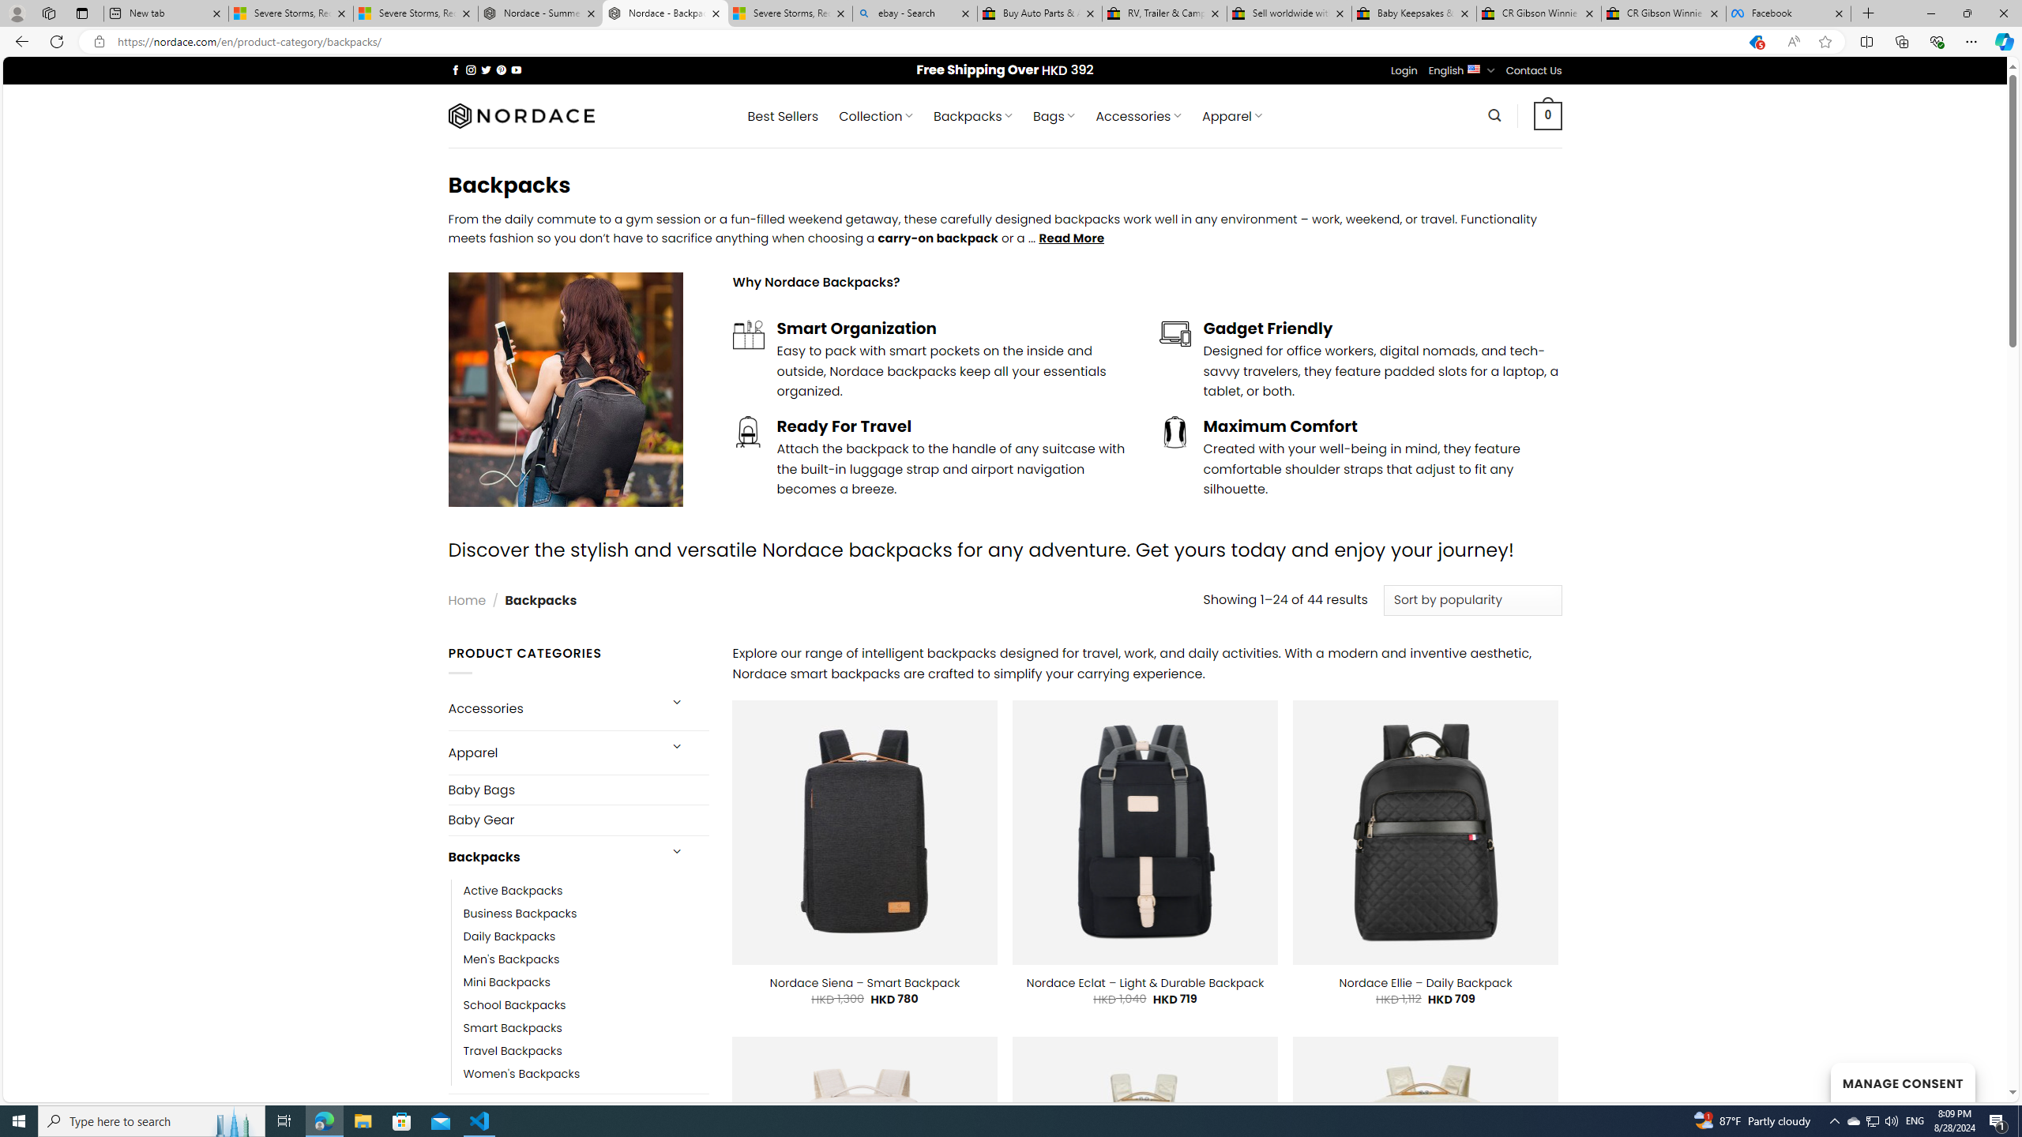 Image resolution: width=2022 pixels, height=1137 pixels. I want to click on Men's Backpacks, so click(586, 959).